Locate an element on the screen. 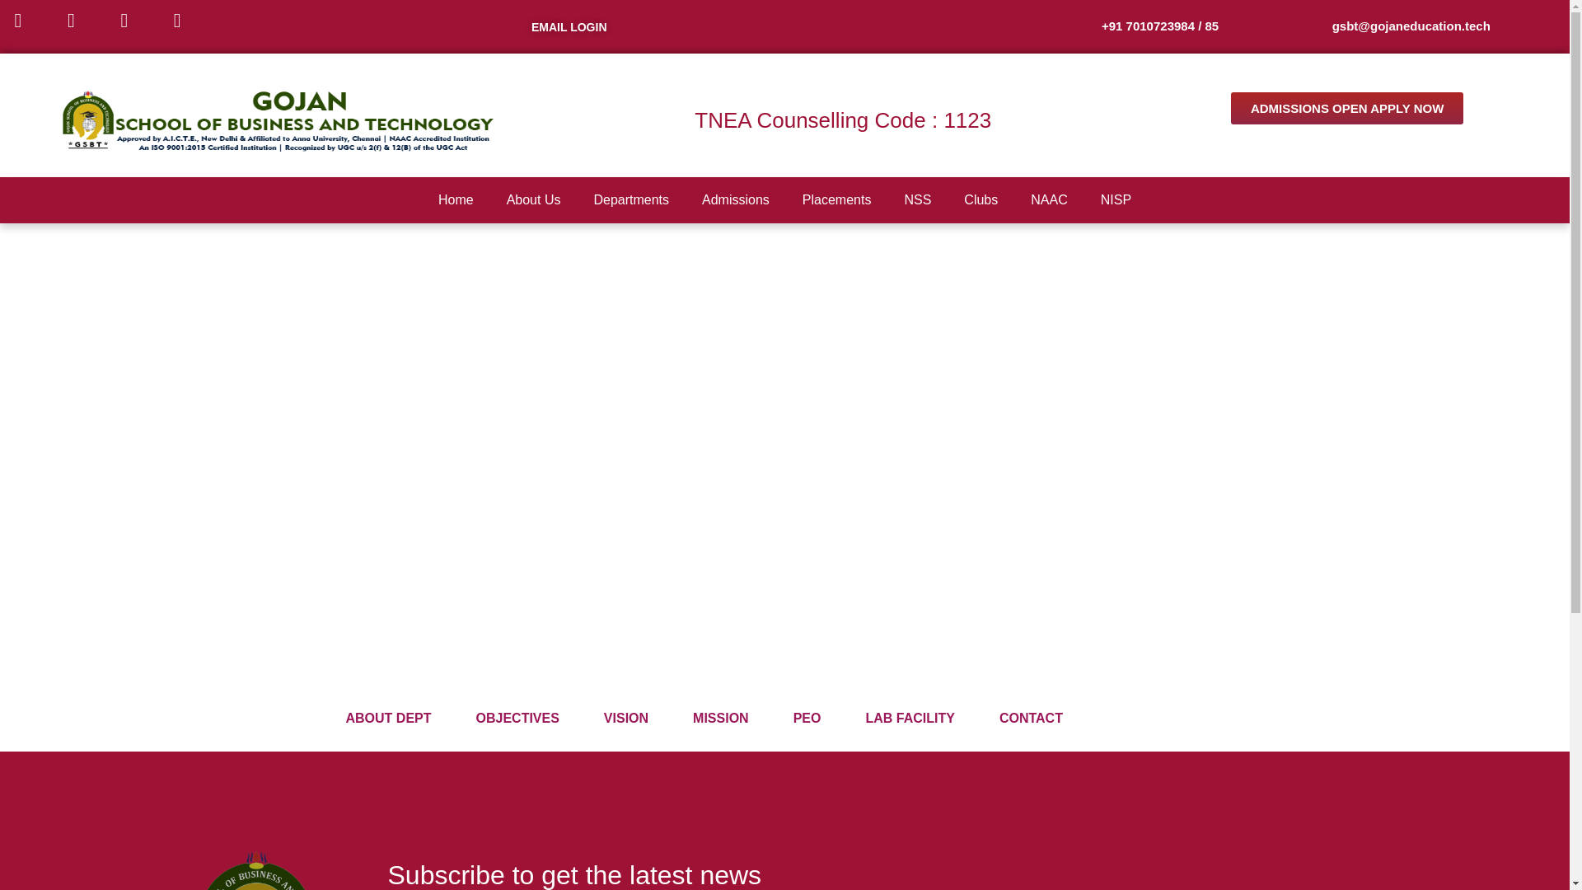  Home is located at coordinates (455, 199).